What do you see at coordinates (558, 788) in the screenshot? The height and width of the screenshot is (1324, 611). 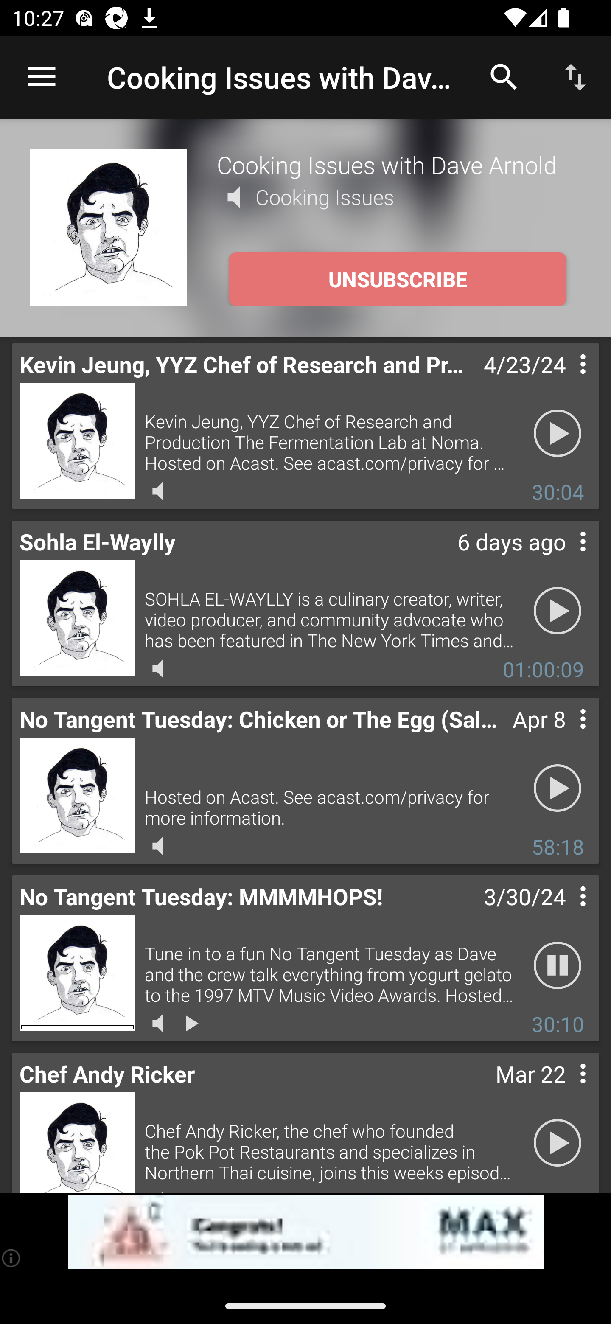 I see `Play` at bounding box center [558, 788].